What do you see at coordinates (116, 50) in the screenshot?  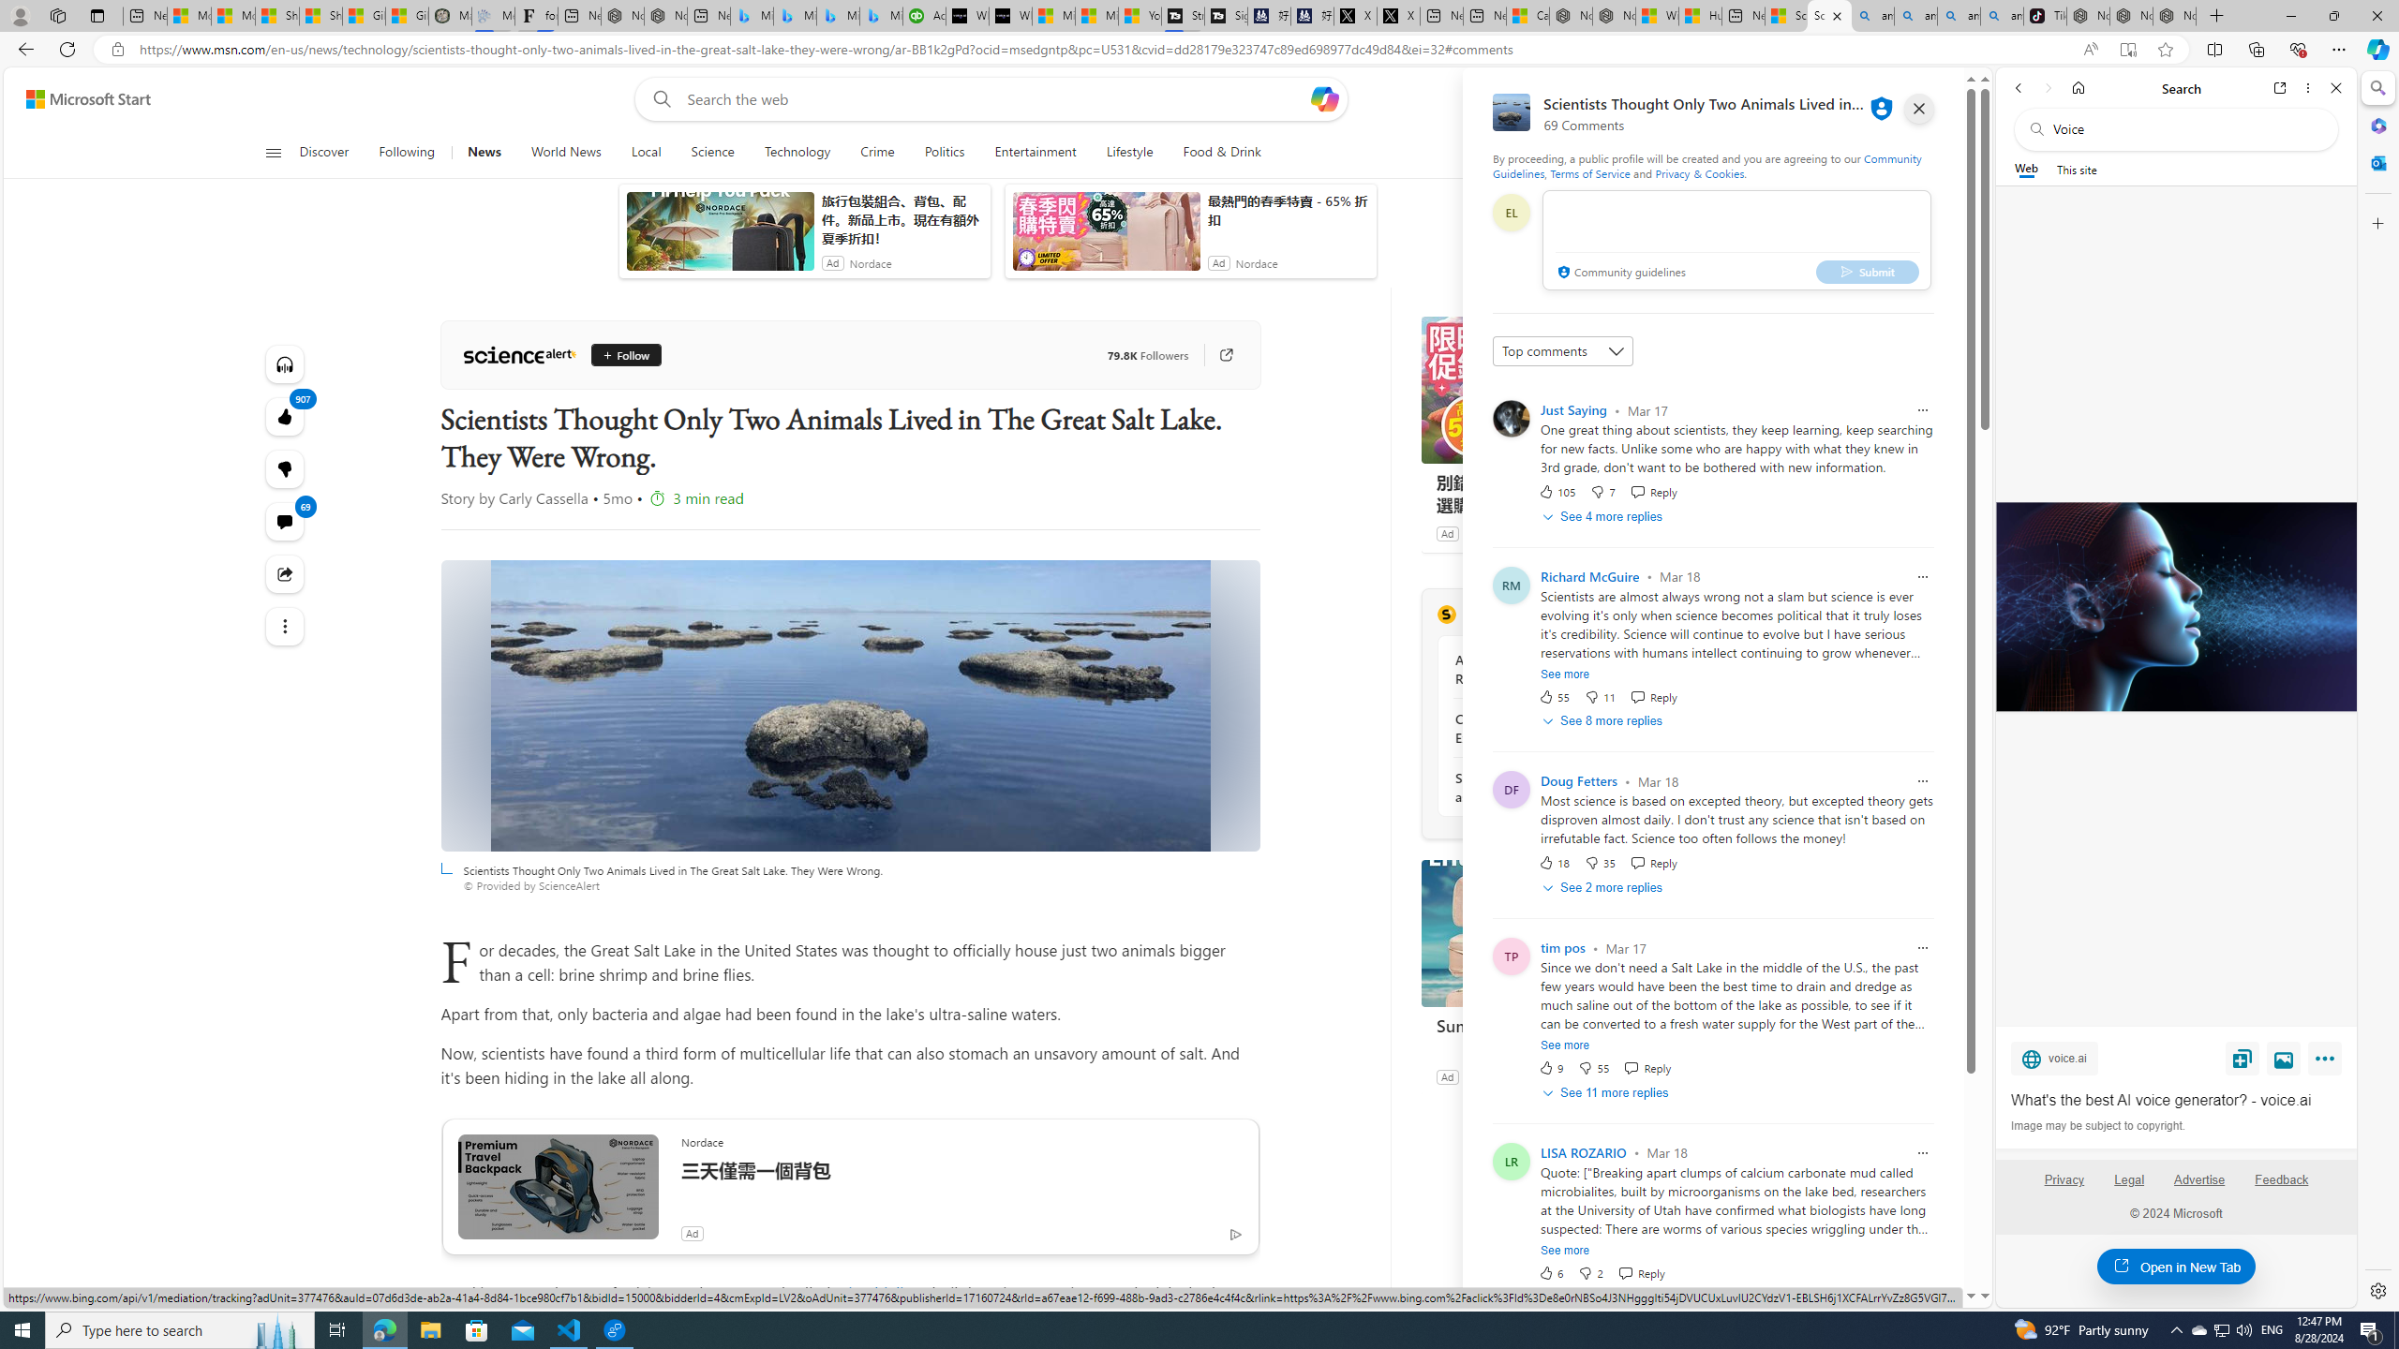 I see `View site information` at bounding box center [116, 50].